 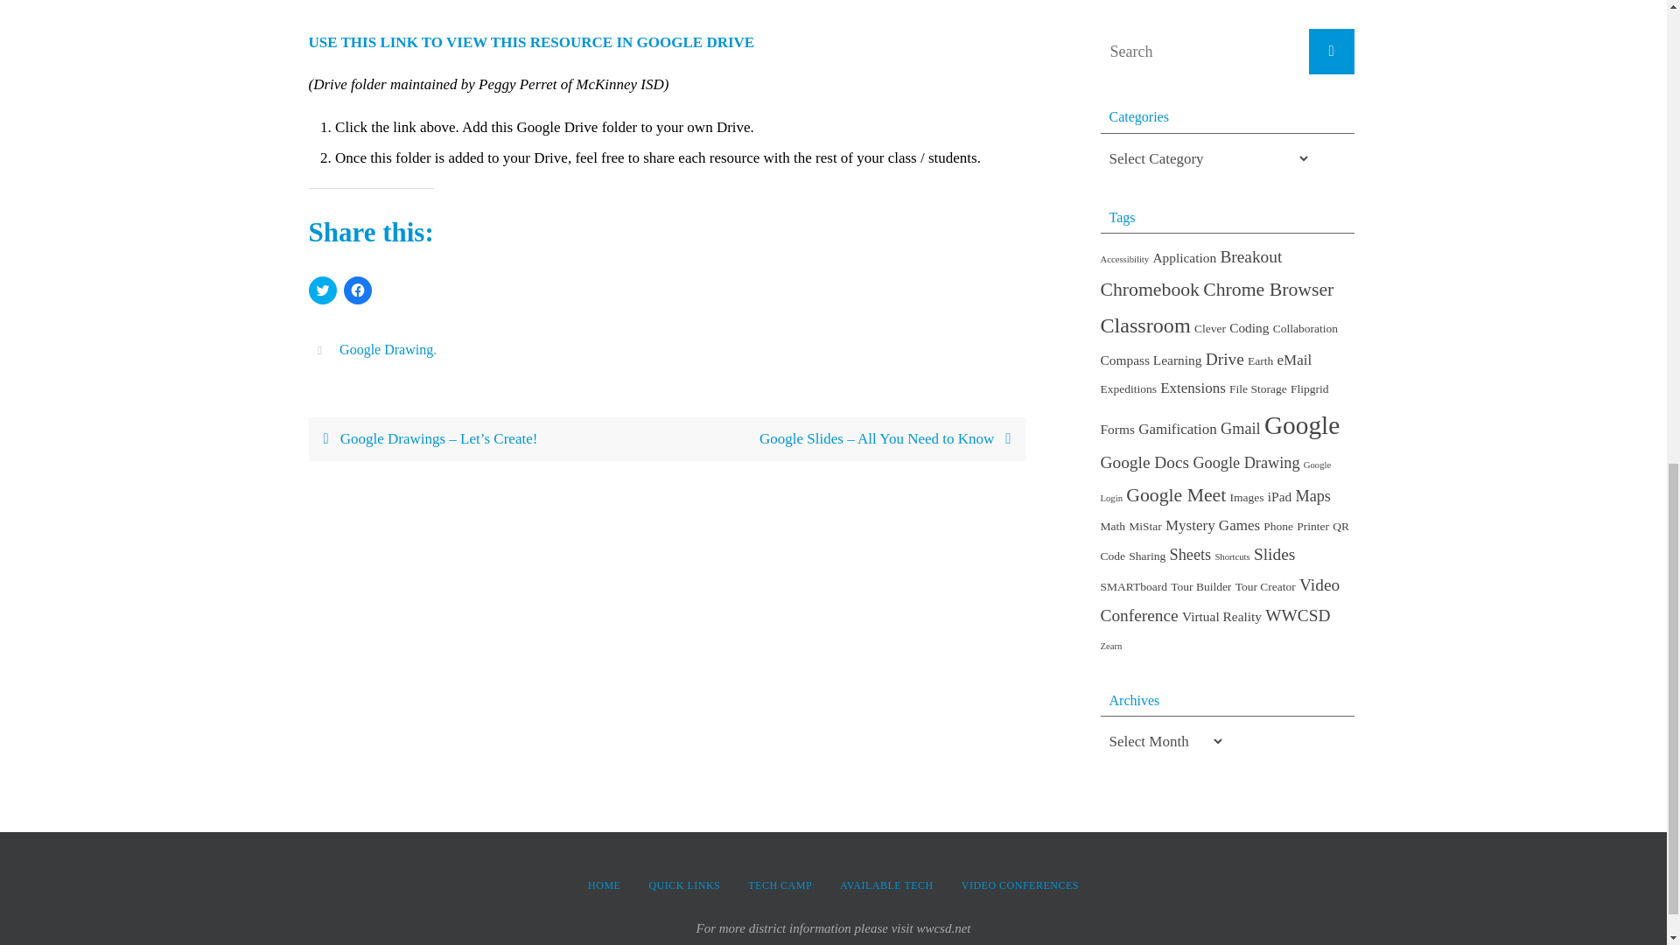 I want to click on Google Drawing, so click(x=386, y=350).